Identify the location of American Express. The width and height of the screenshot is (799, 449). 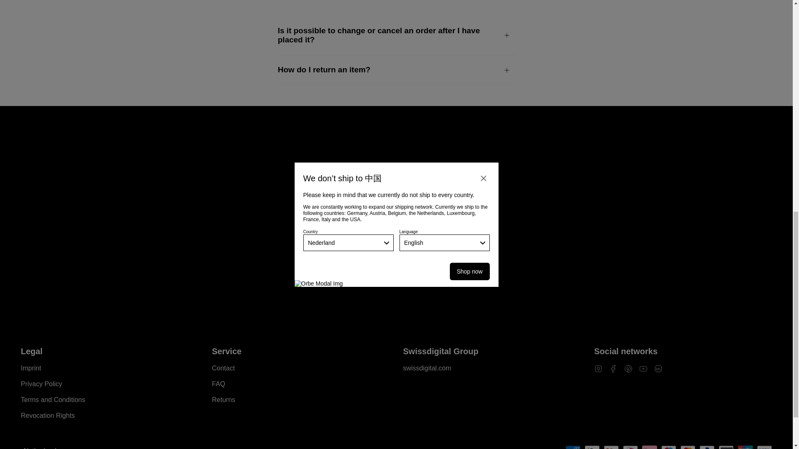
(573, 447).